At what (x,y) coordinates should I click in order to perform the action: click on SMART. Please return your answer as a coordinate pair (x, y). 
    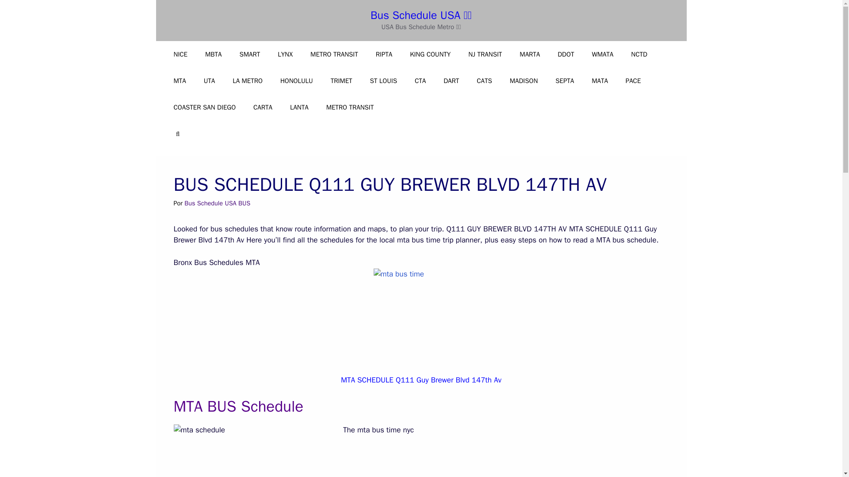
    Looking at the image, I should click on (249, 54).